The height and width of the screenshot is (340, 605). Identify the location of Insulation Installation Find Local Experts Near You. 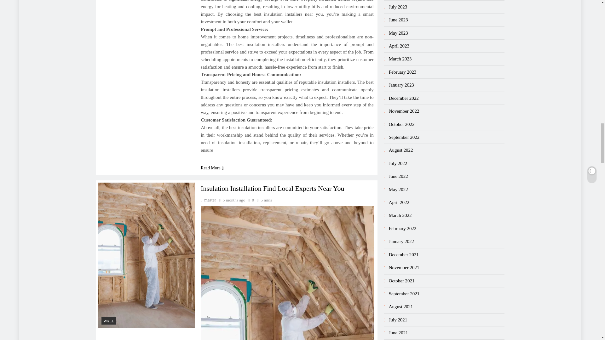
(272, 188).